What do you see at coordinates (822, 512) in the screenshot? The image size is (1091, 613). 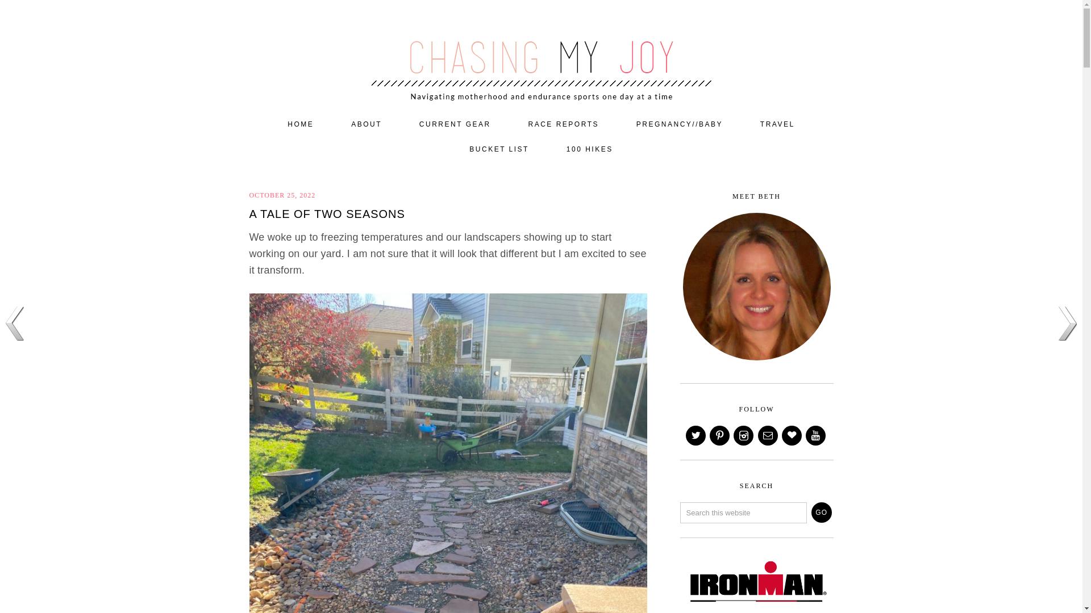 I see `GO` at bounding box center [822, 512].